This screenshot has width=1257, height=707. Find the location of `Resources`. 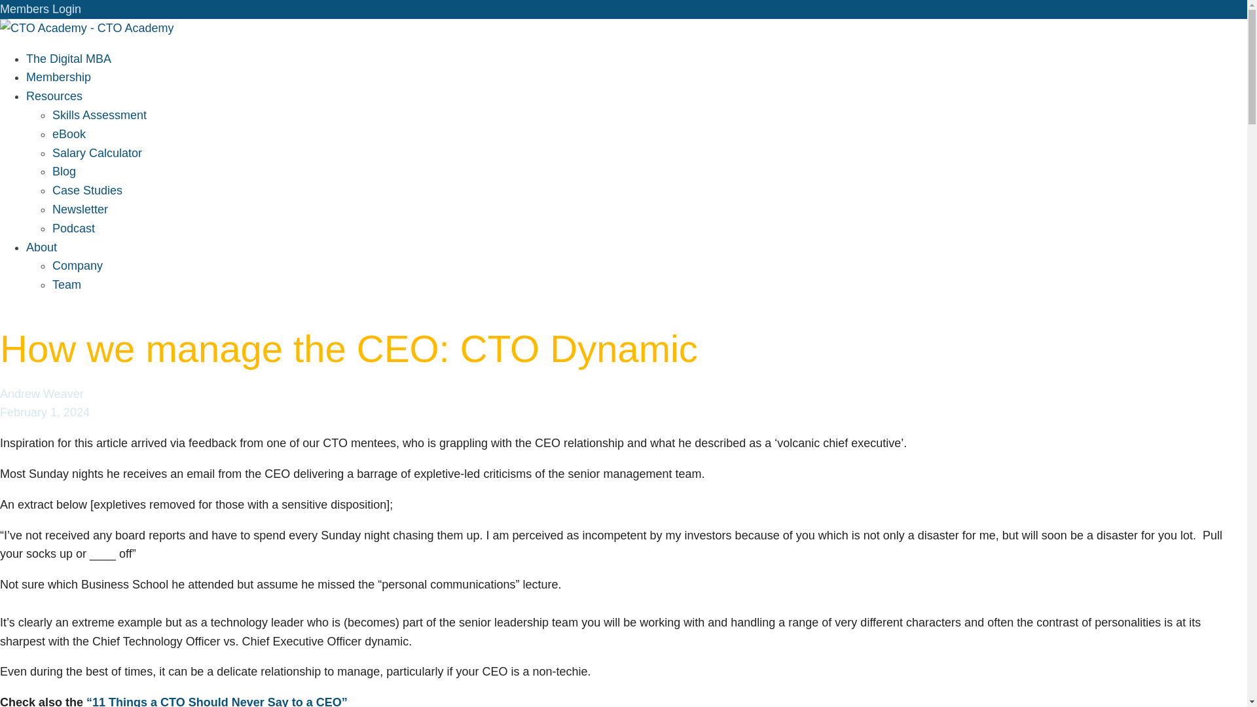

Resources is located at coordinates (54, 96).